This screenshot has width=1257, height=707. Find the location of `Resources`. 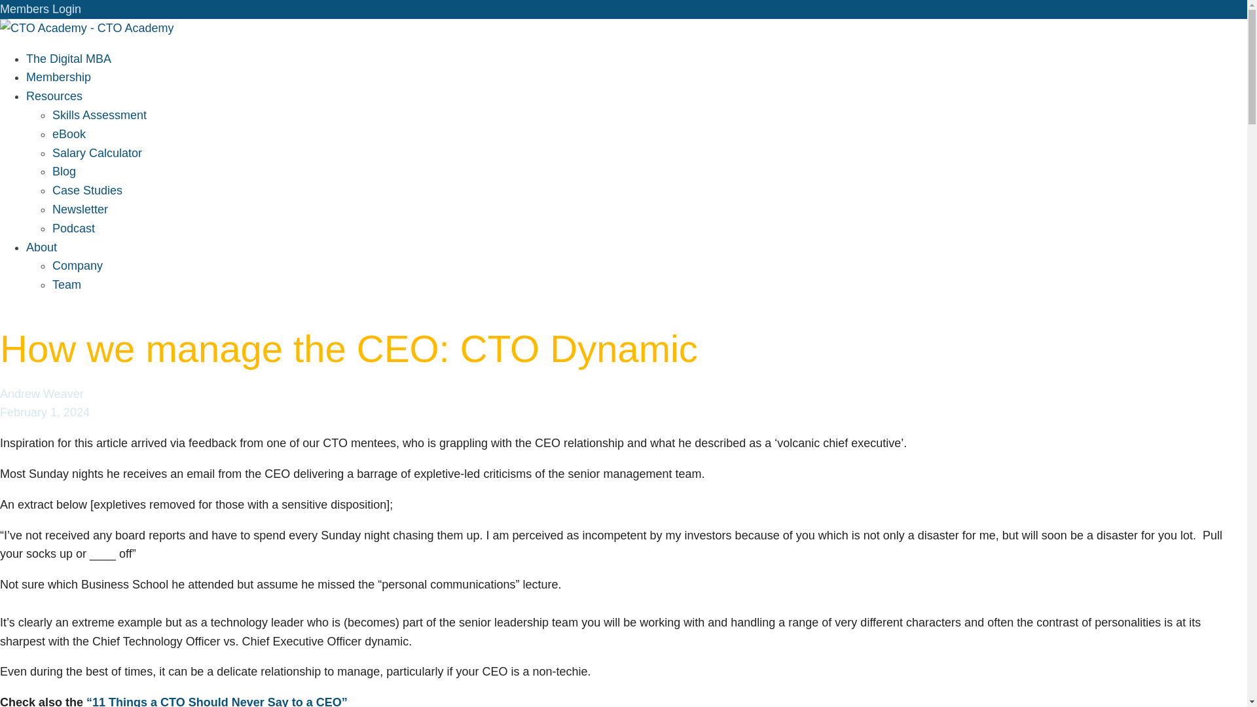

Resources is located at coordinates (54, 96).